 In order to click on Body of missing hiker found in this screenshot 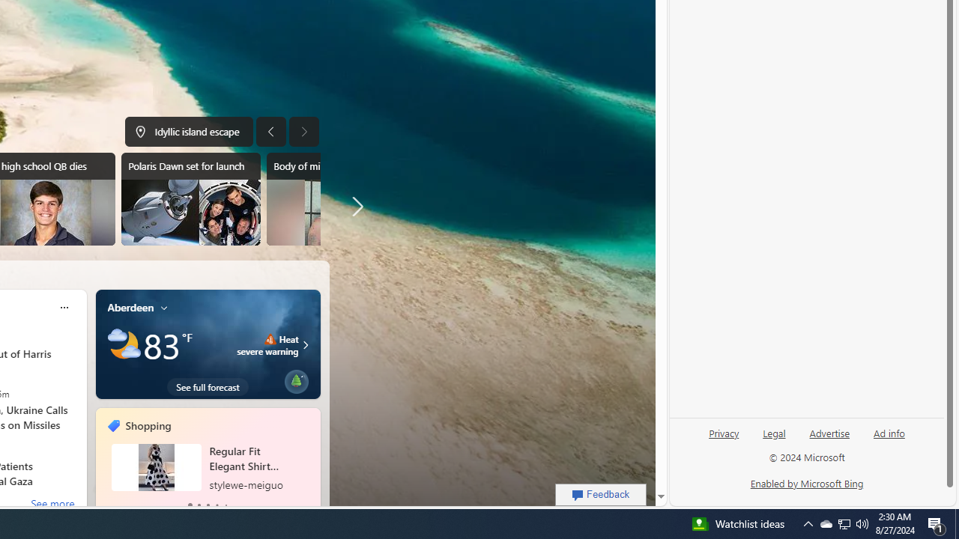, I will do `click(336, 199)`.